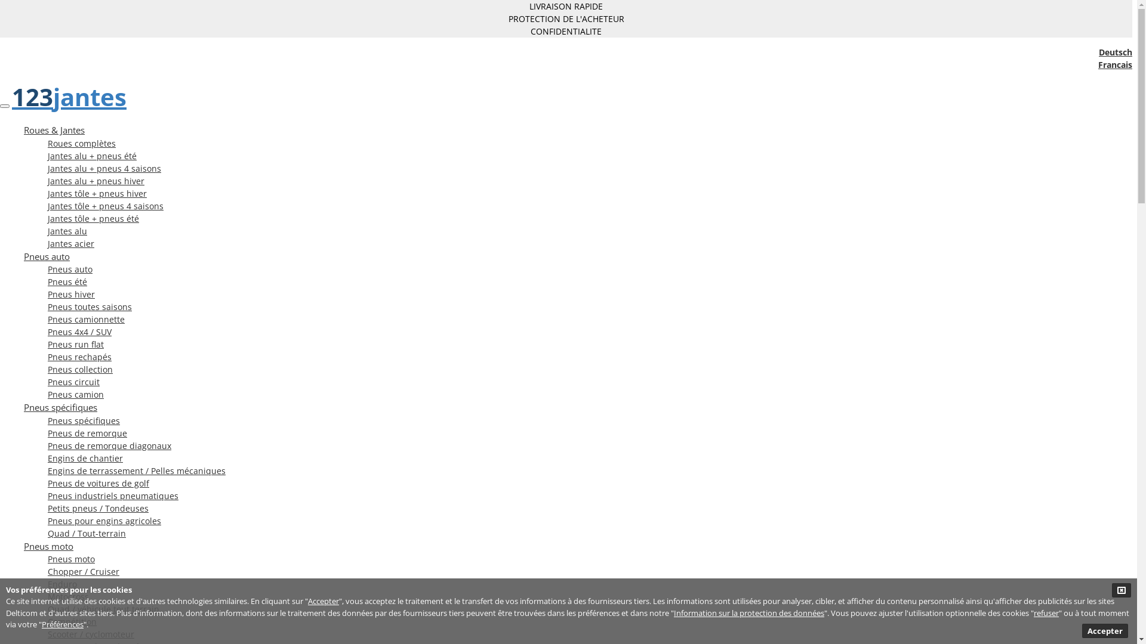 This screenshot has height=644, width=1146. I want to click on Enduro, so click(62, 584).